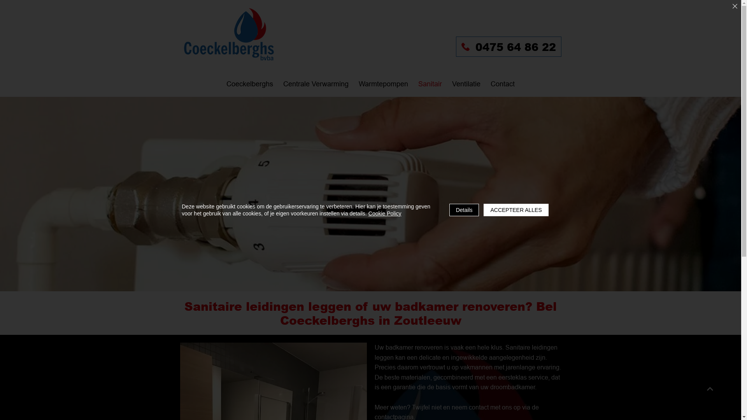 This screenshot has height=420, width=747. What do you see at coordinates (250, 84) in the screenshot?
I see `Coeckelberghs` at bounding box center [250, 84].